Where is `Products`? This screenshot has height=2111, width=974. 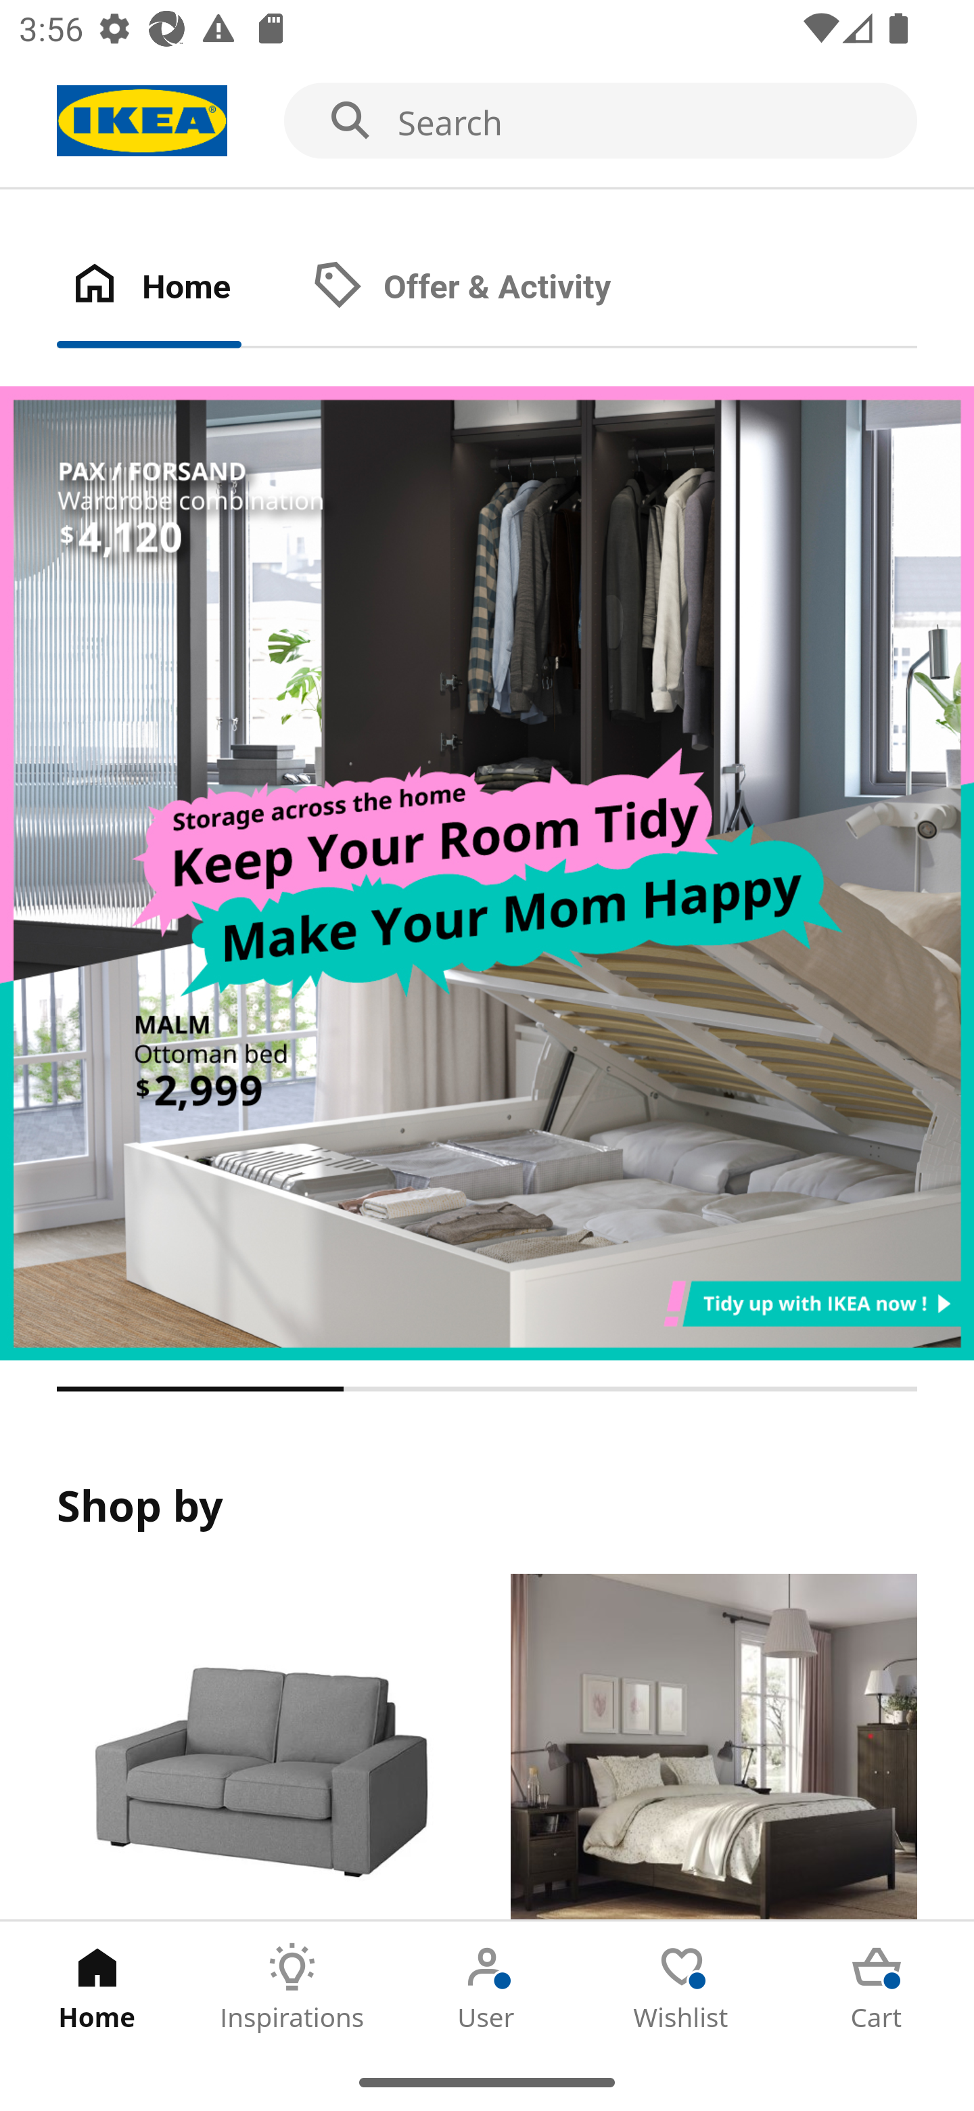 Products is located at coordinates (260, 1747).